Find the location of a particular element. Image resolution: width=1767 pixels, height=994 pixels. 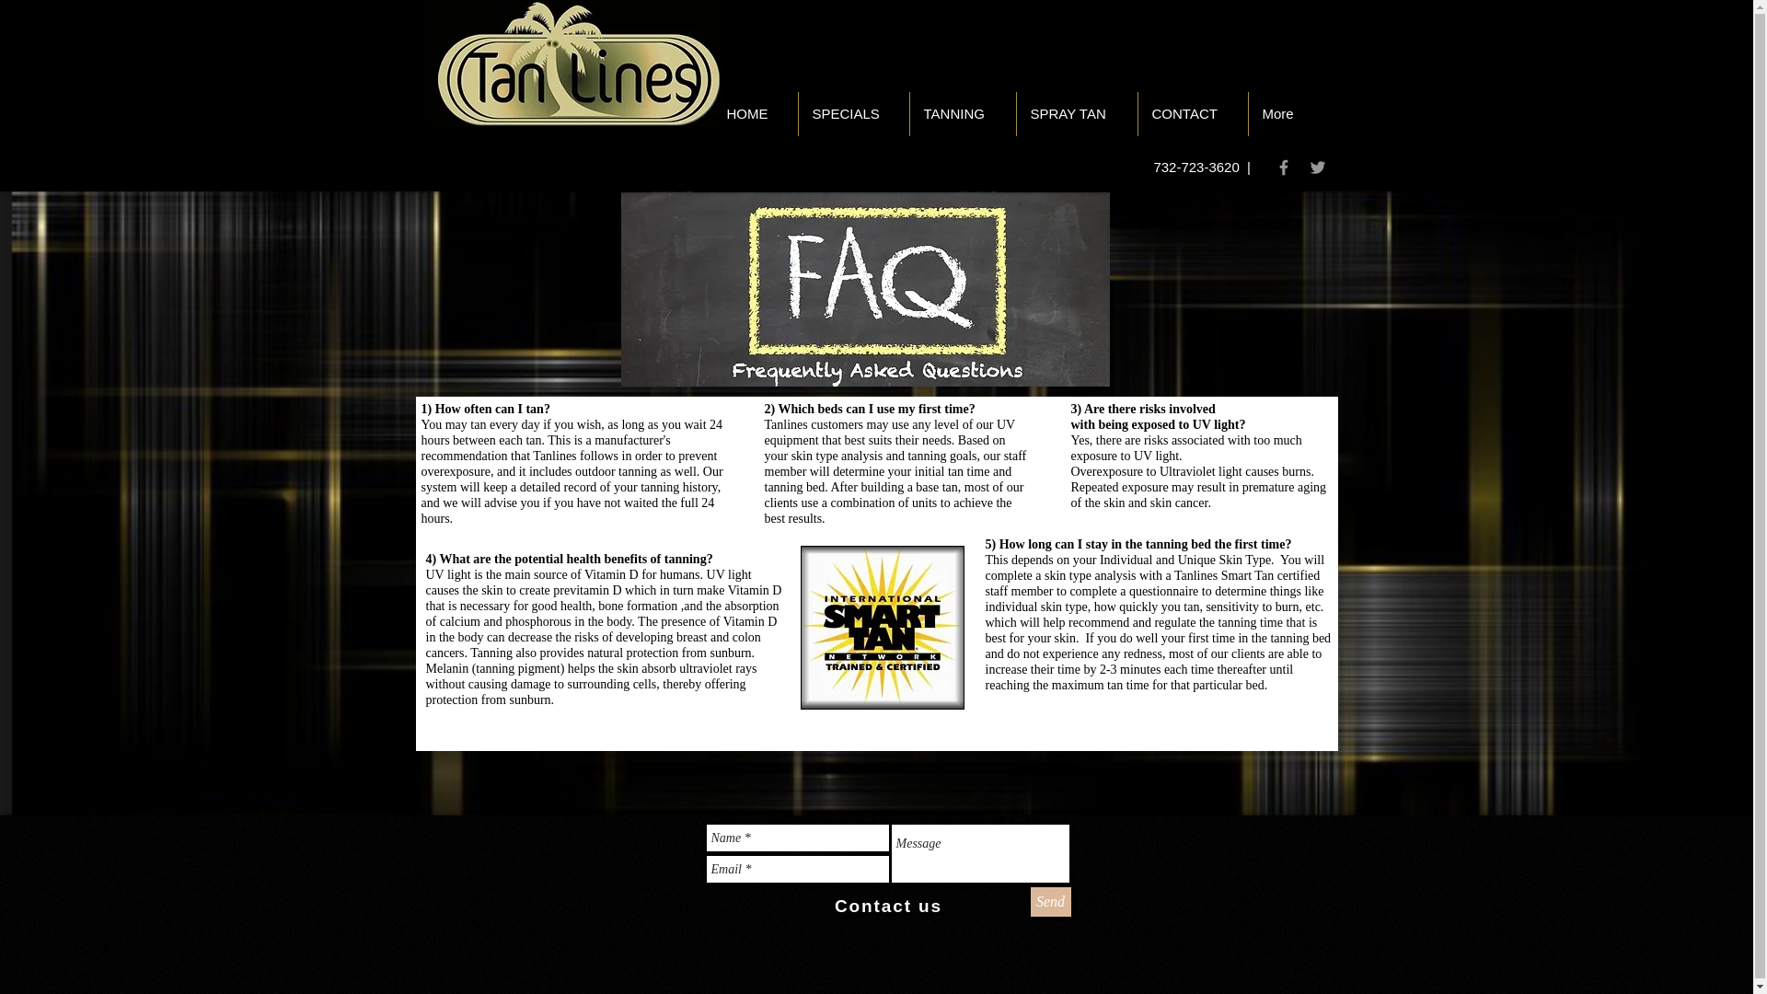

SPRAY TAN is located at coordinates (1076, 114).